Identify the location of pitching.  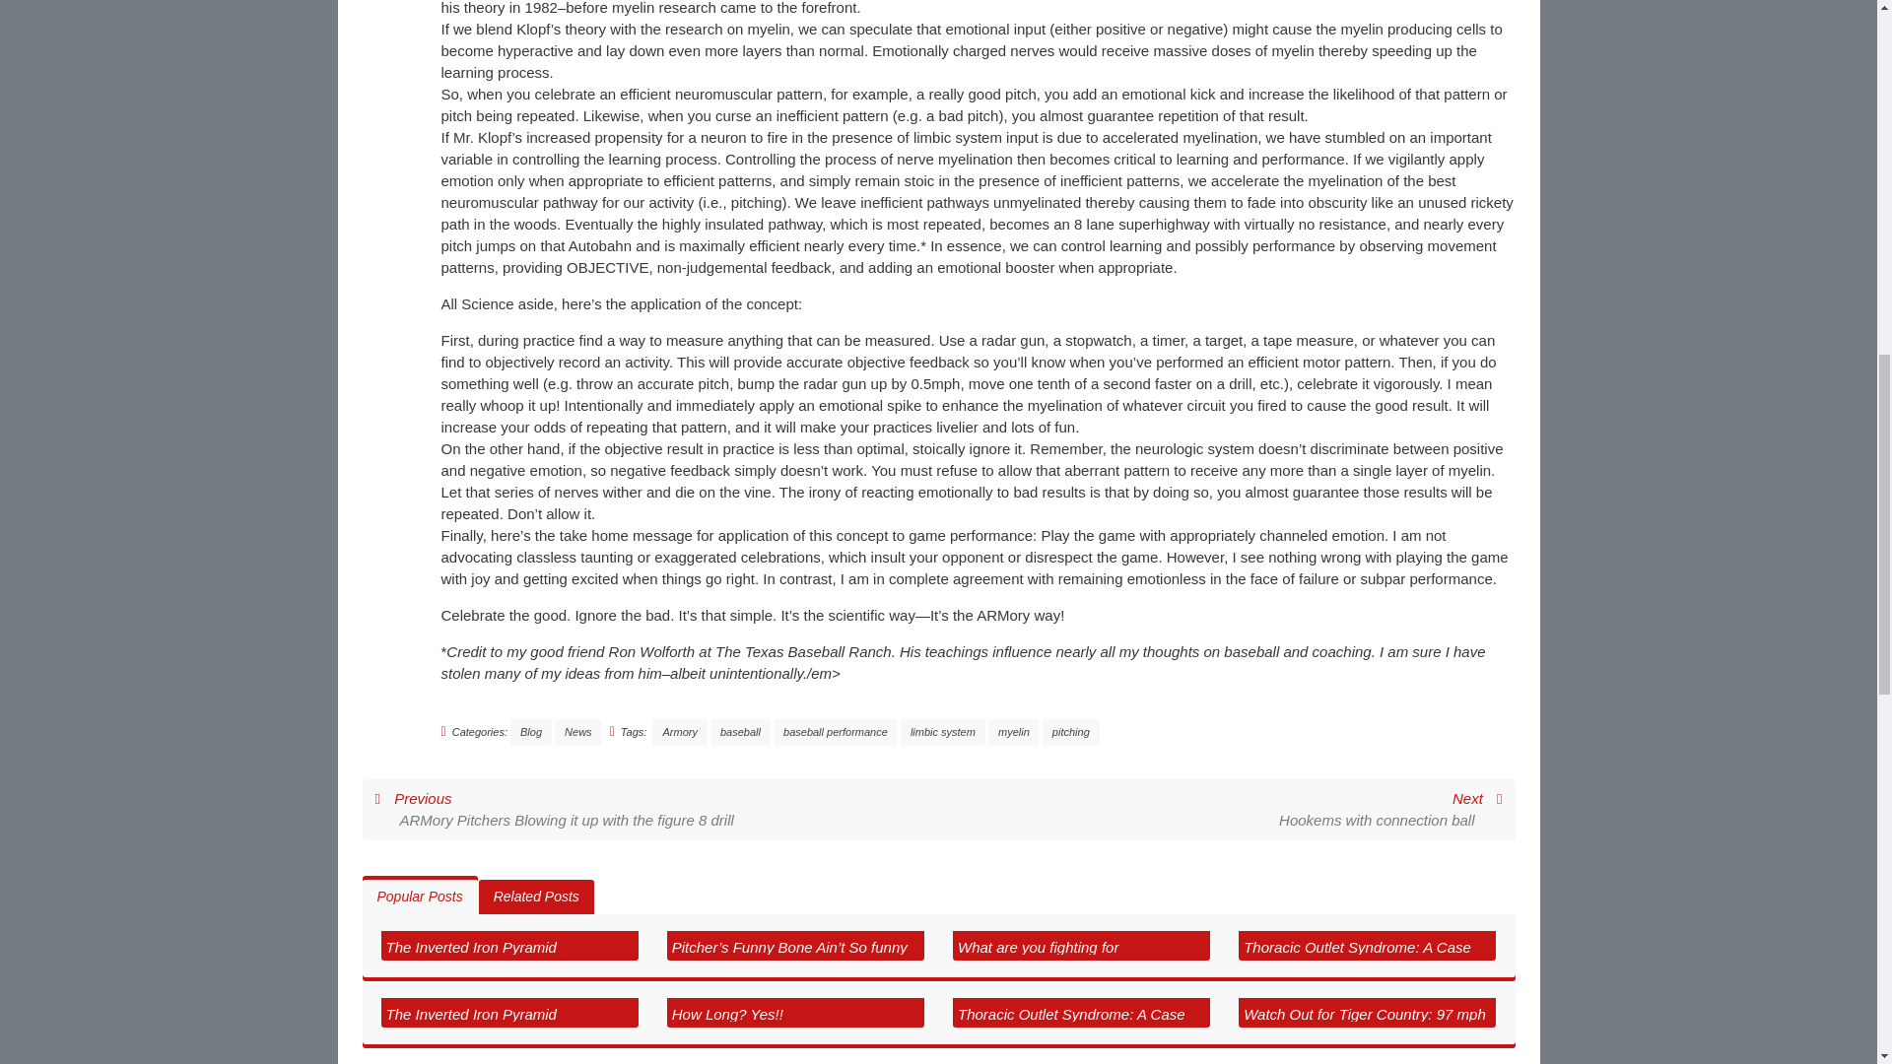
(942, 733).